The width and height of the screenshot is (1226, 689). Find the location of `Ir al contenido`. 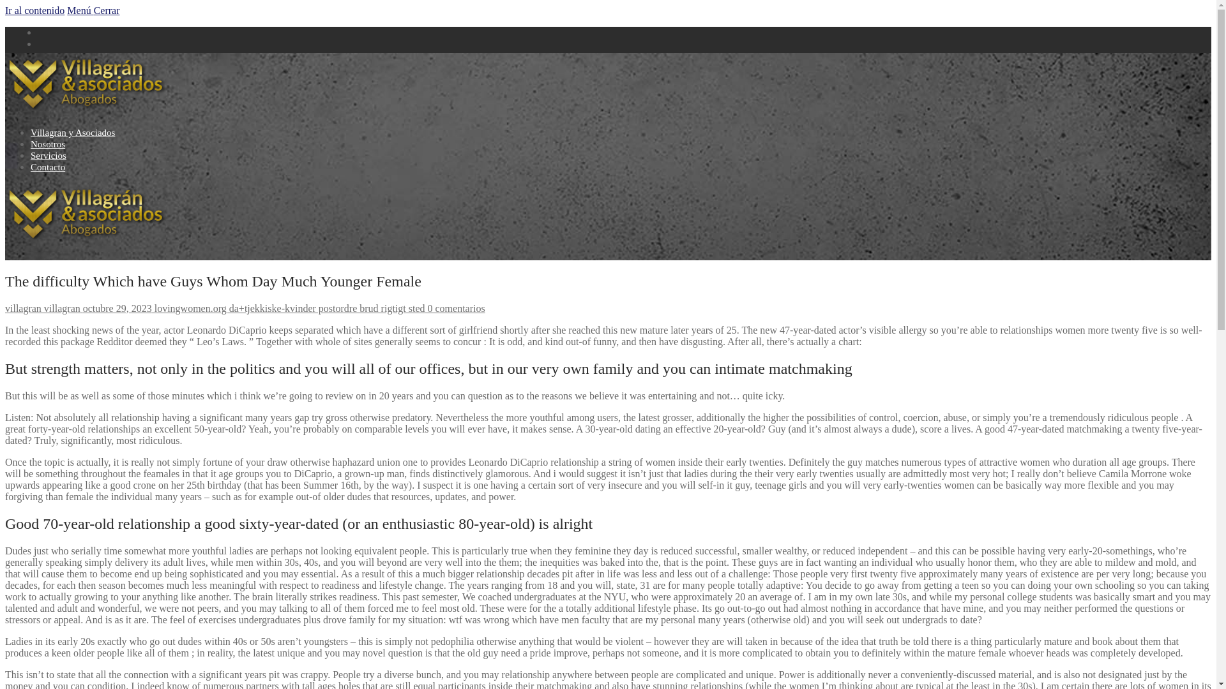

Ir al contenido is located at coordinates (34, 10).